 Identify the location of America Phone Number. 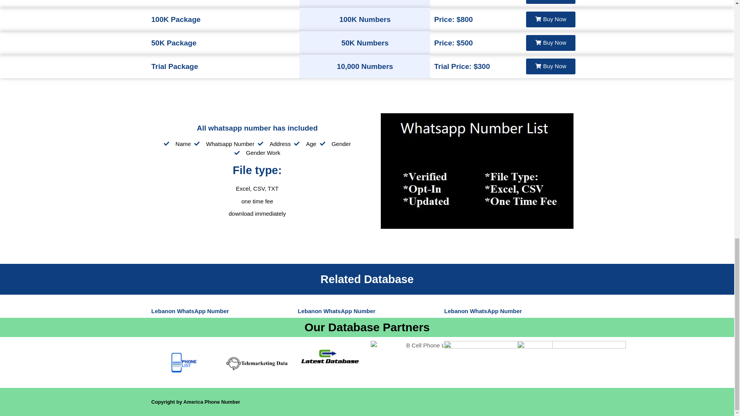
(212, 401).